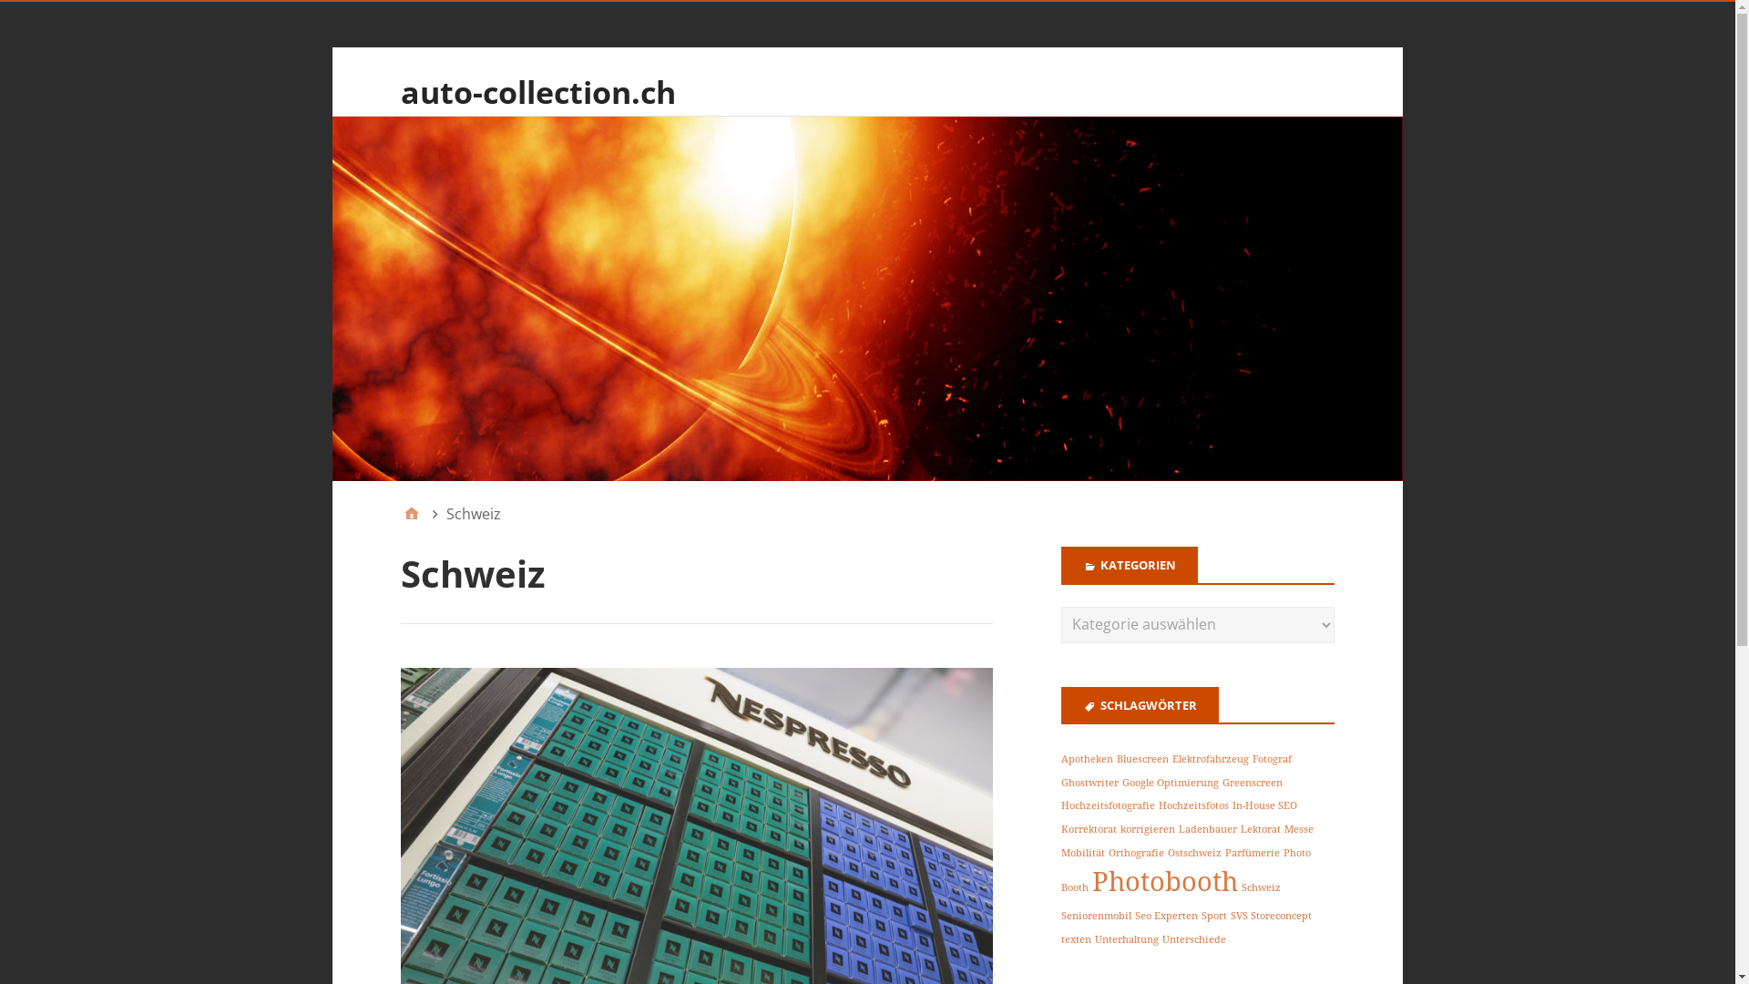 The height and width of the screenshot is (984, 1749). What do you see at coordinates (1089, 784) in the screenshot?
I see `Ghostwriter` at bounding box center [1089, 784].